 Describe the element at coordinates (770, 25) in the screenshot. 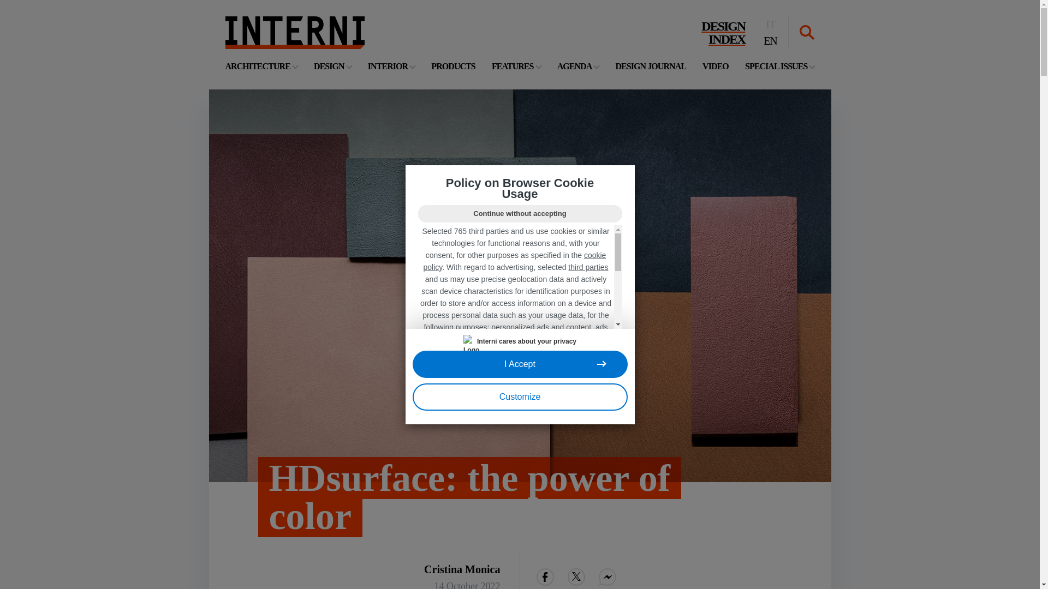

I see `interni magazine` at that location.